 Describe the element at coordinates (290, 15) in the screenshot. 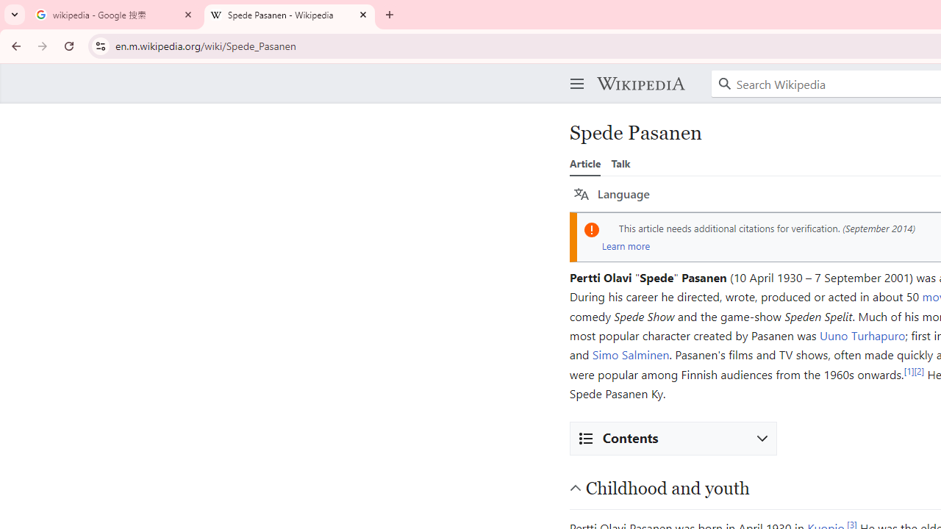

I see `Spede Pasanen - Wikipedia` at that location.